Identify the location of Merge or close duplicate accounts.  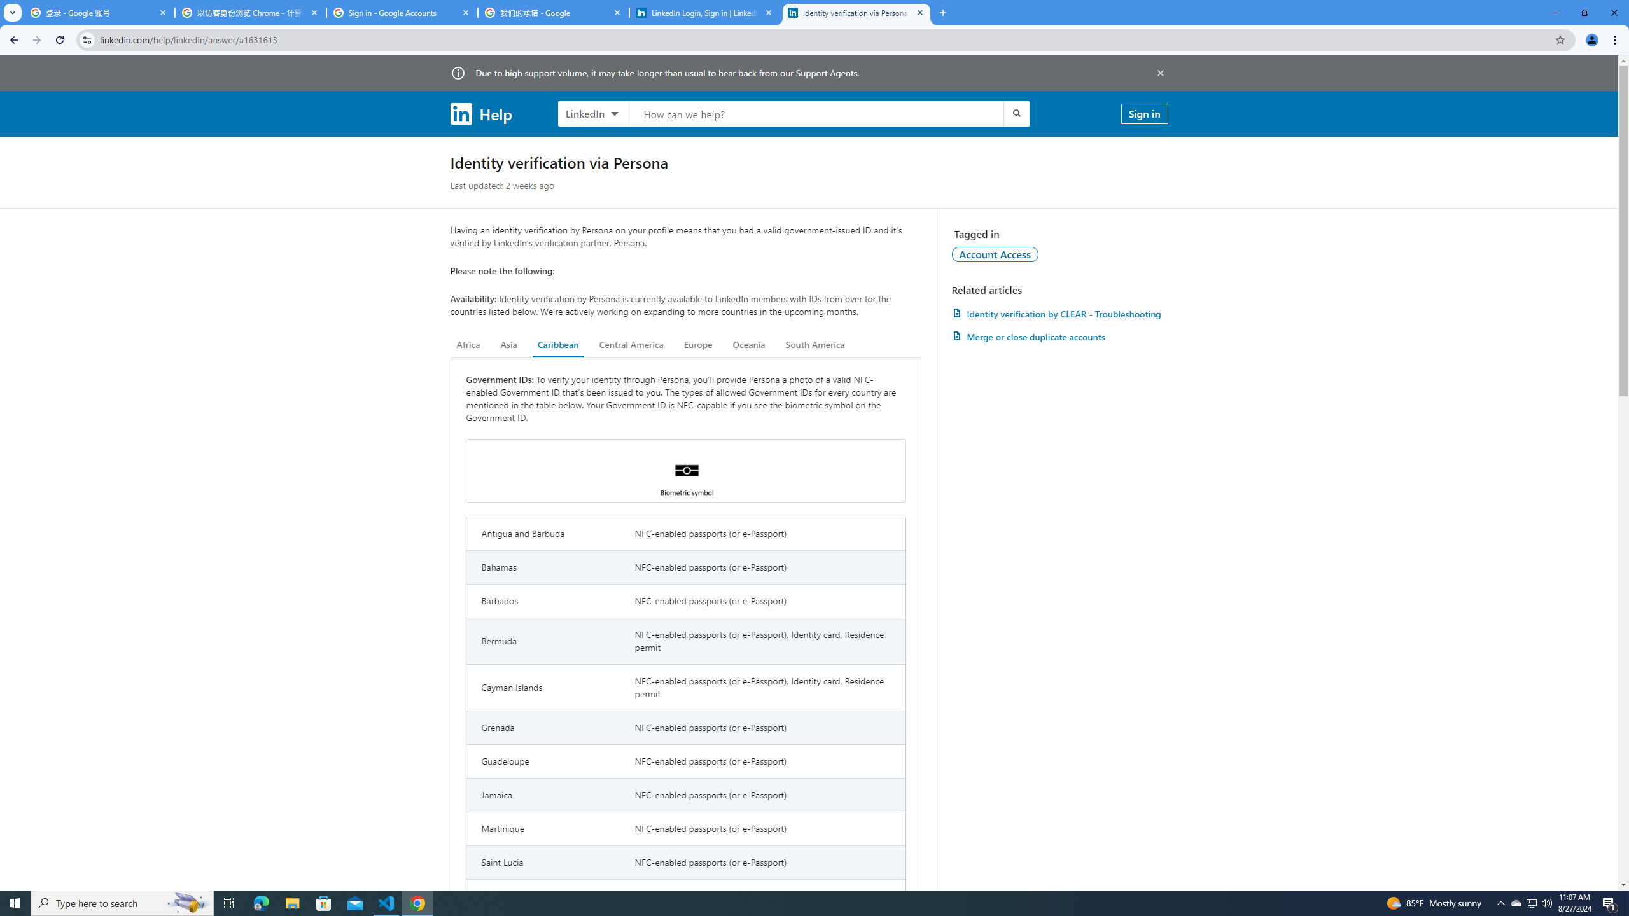
(1059, 337).